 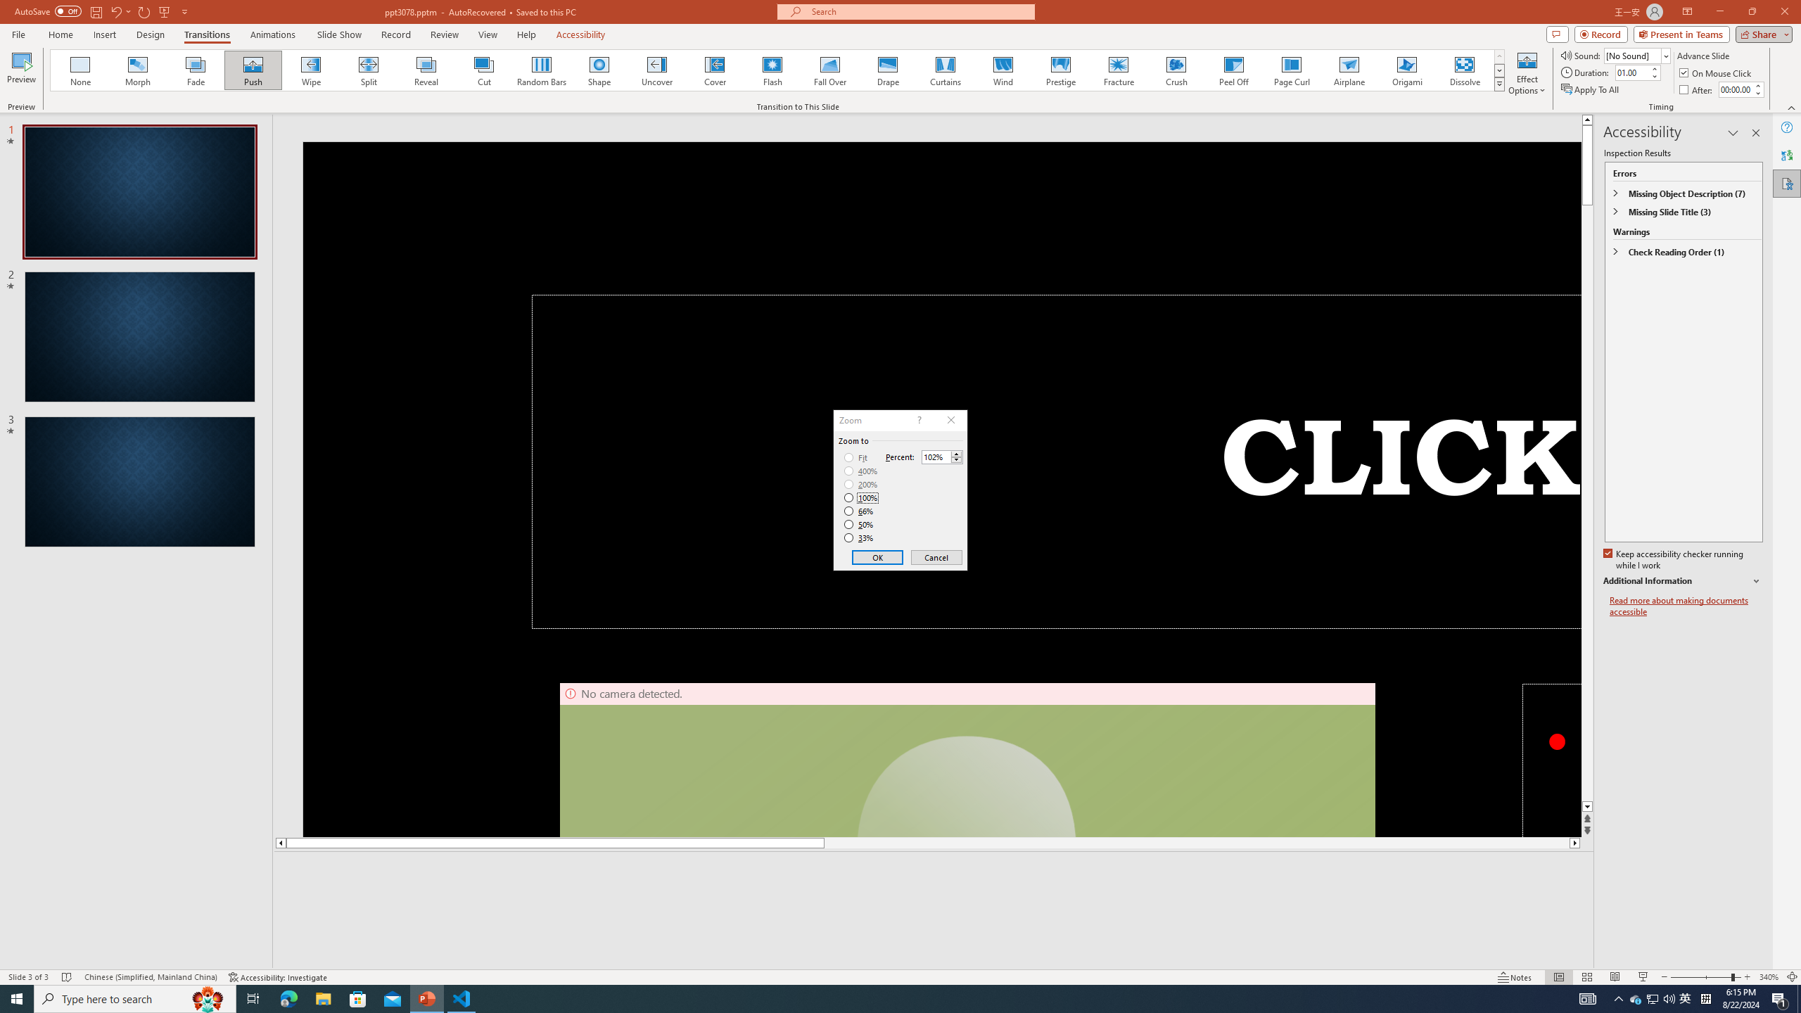 I want to click on Flash, so click(x=772, y=70).